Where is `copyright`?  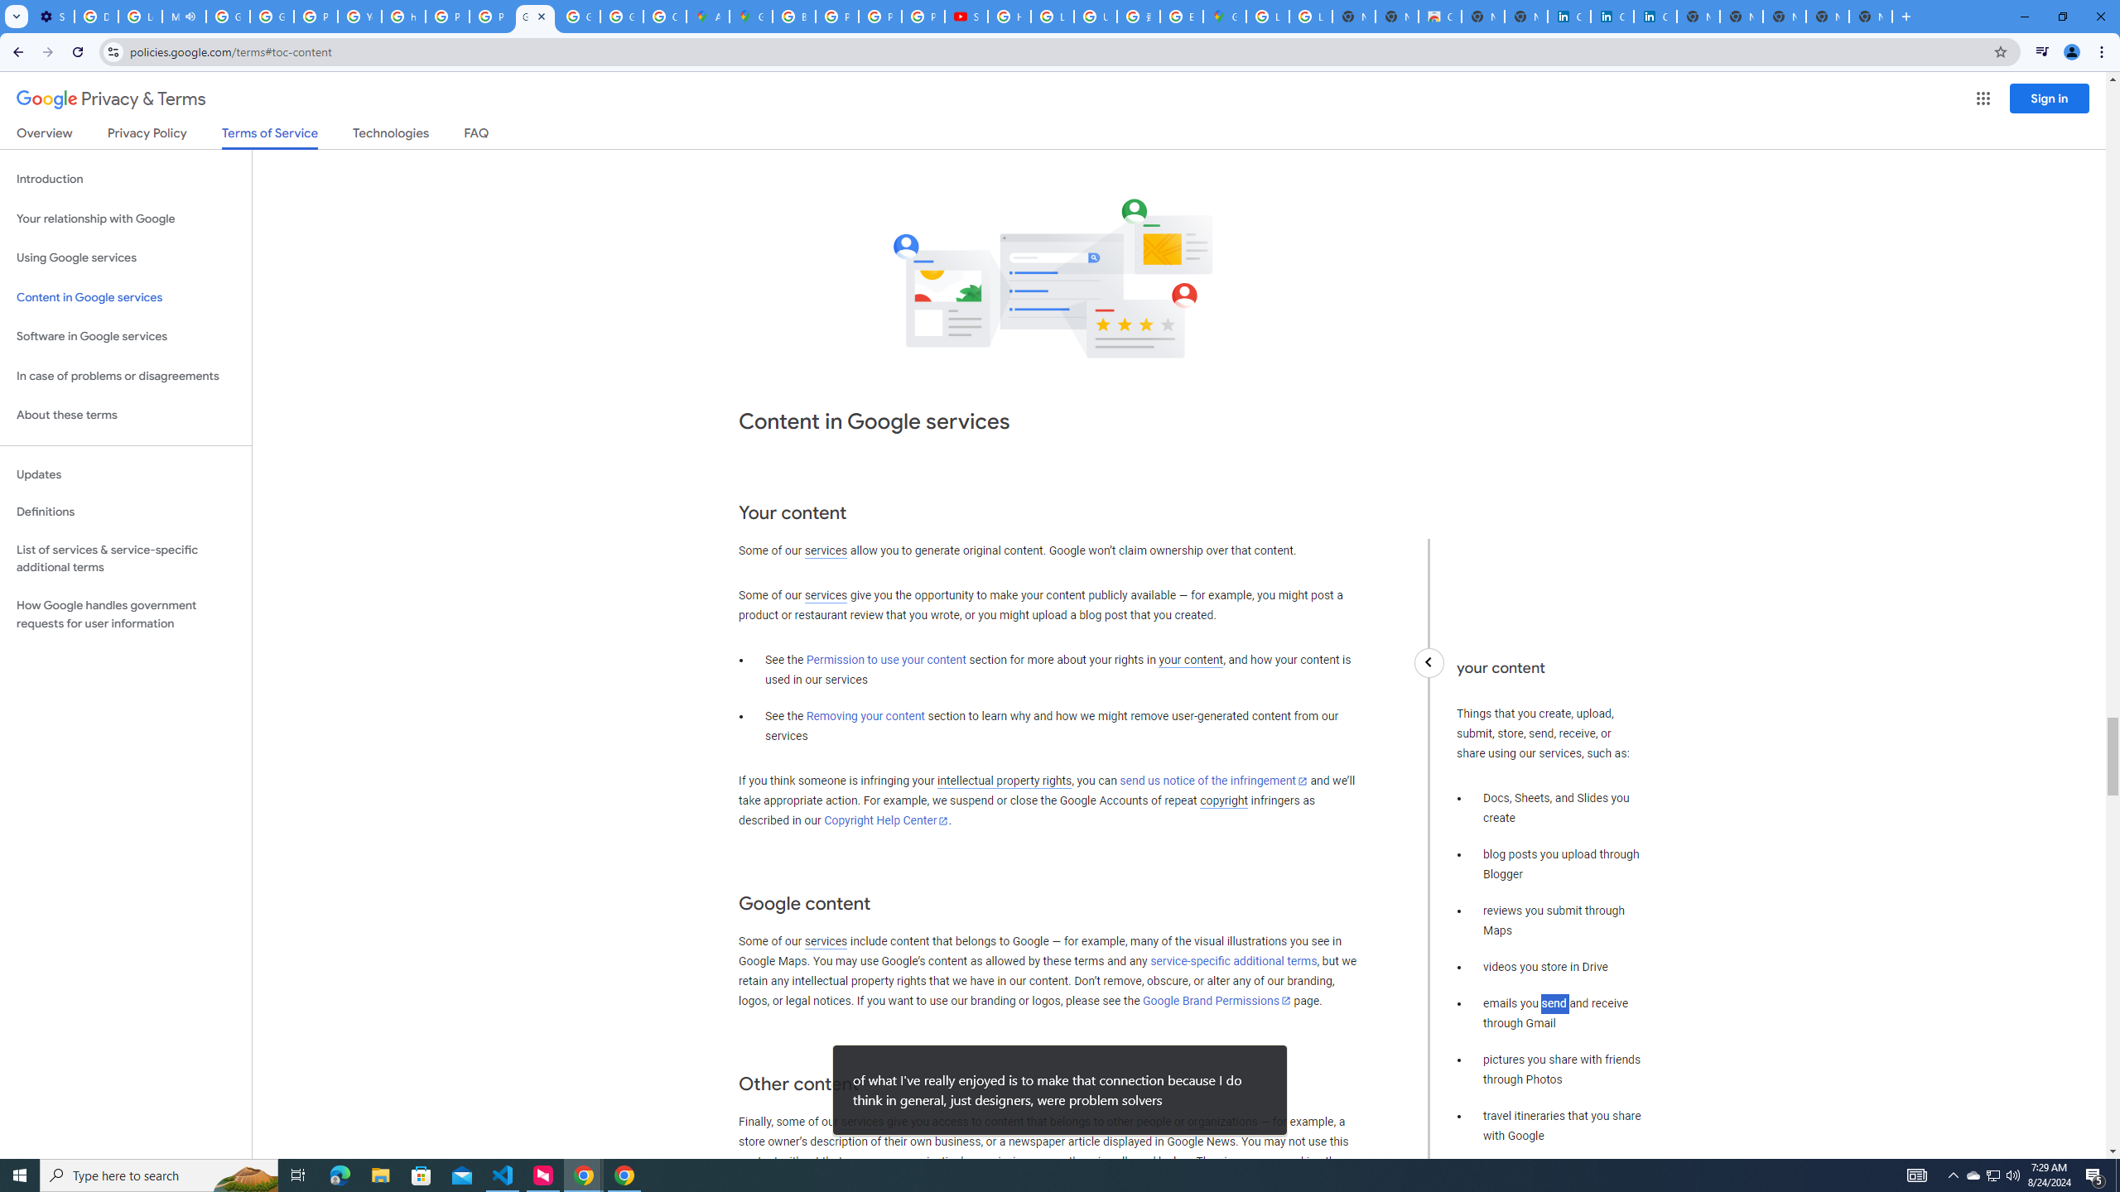
copyright is located at coordinates (1224, 801).